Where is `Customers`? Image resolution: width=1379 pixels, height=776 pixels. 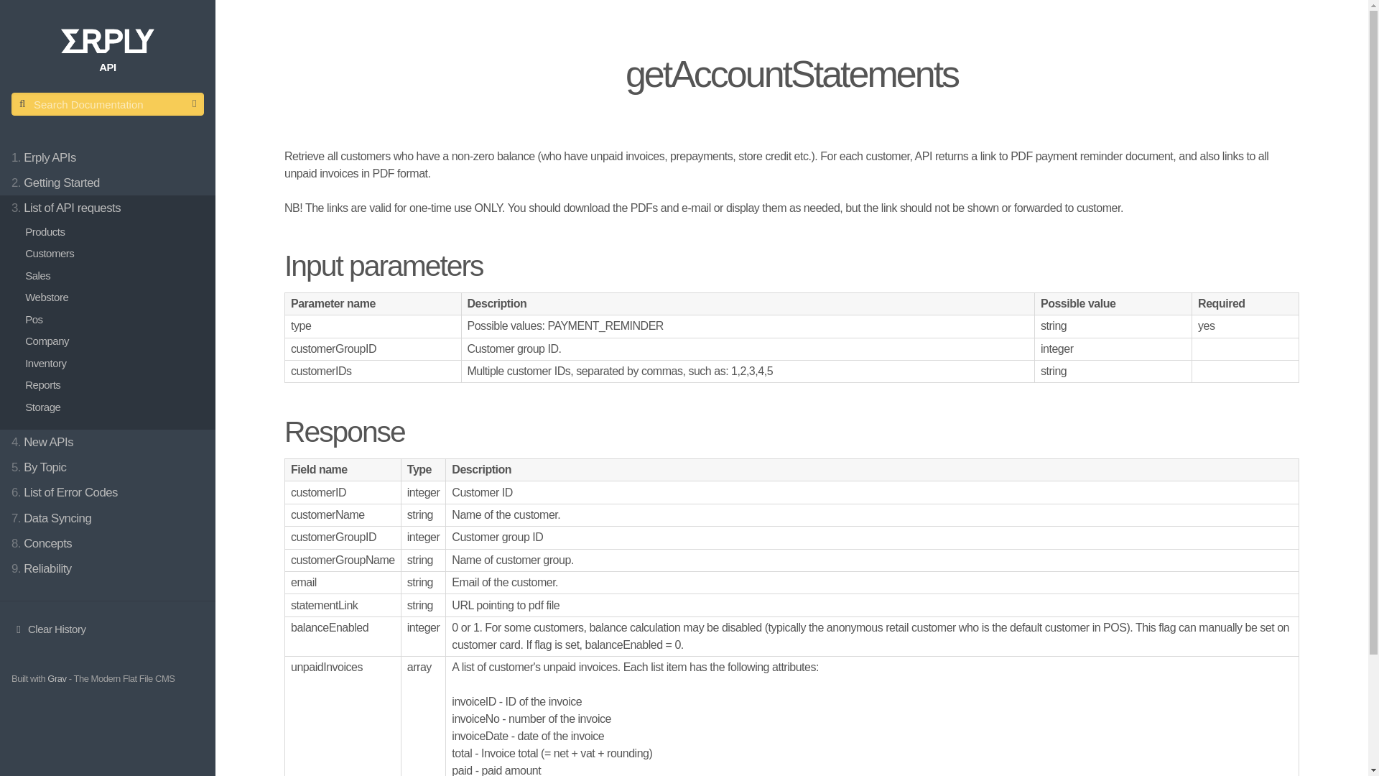
Customers is located at coordinates (113, 254).